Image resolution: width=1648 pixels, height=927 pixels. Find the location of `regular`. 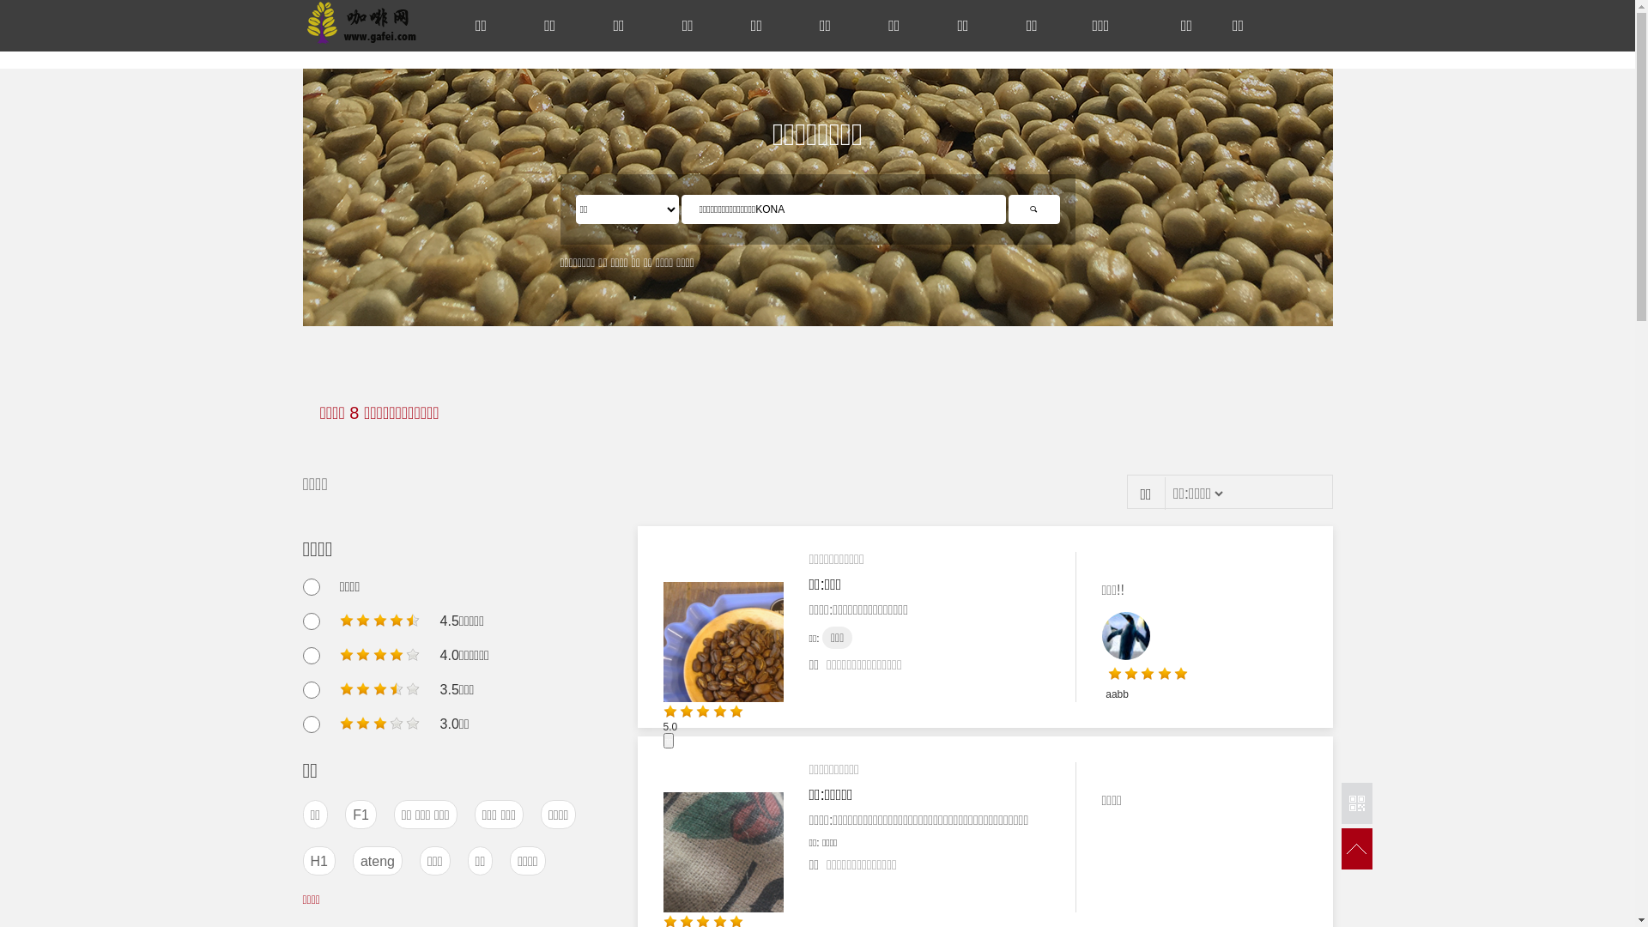

regular is located at coordinates (397, 723).